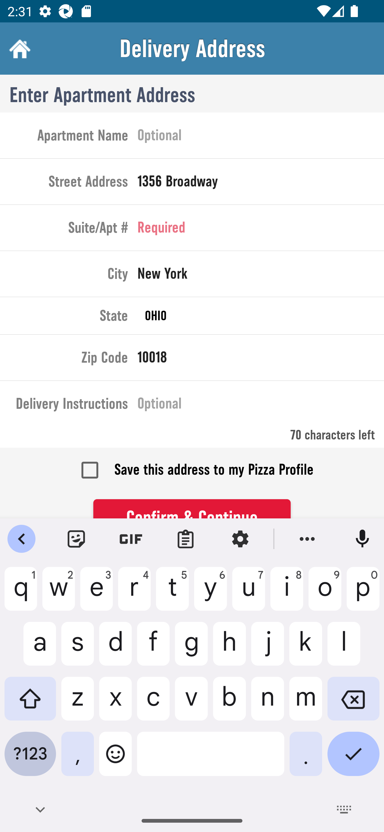 Image resolution: width=384 pixels, height=832 pixels. What do you see at coordinates (19, 49) in the screenshot?
I see `Home` at bounding box center [19, 49].